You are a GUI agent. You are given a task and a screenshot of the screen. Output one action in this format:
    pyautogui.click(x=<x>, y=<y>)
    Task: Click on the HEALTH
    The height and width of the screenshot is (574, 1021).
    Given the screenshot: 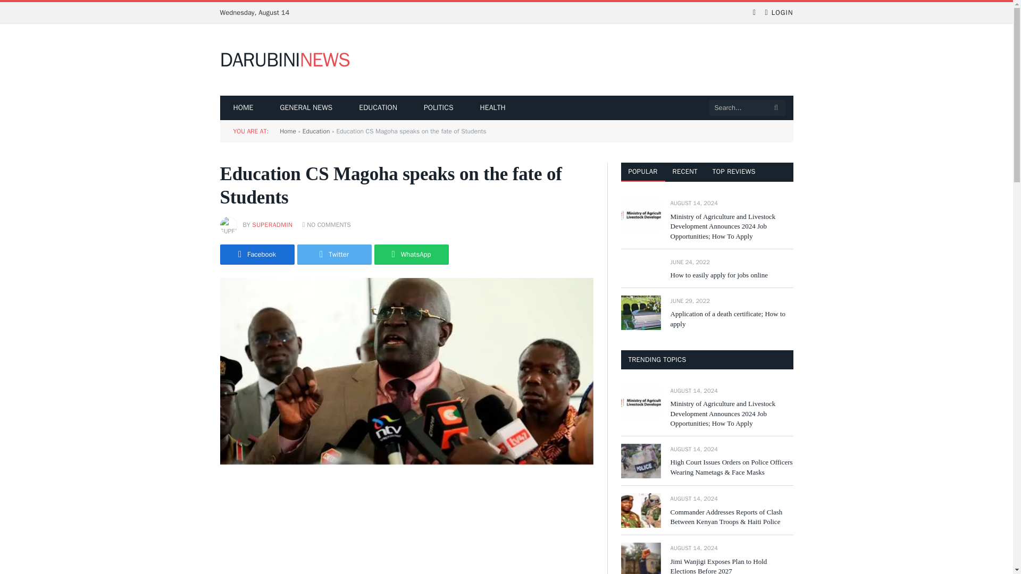 What is the action you would take?
    pyautogui.click(x=492, y=107)
    